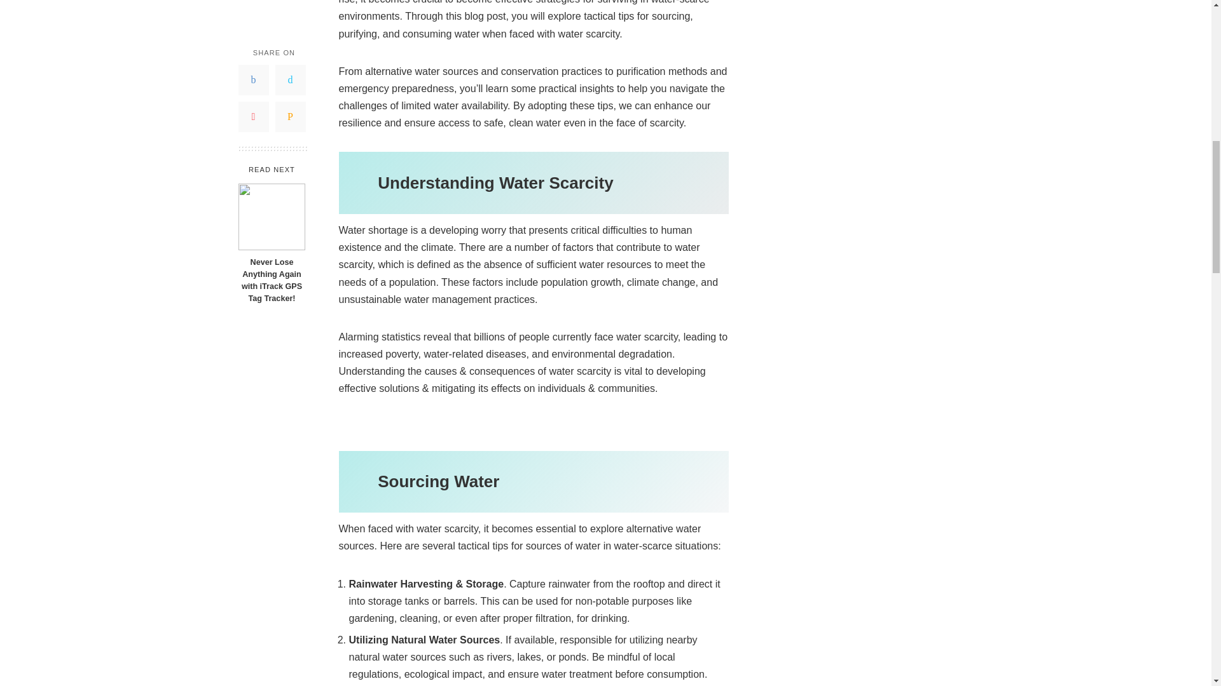 This screenshot has height=686, width=1221. I want to click on Facebook, so click(253, 2).